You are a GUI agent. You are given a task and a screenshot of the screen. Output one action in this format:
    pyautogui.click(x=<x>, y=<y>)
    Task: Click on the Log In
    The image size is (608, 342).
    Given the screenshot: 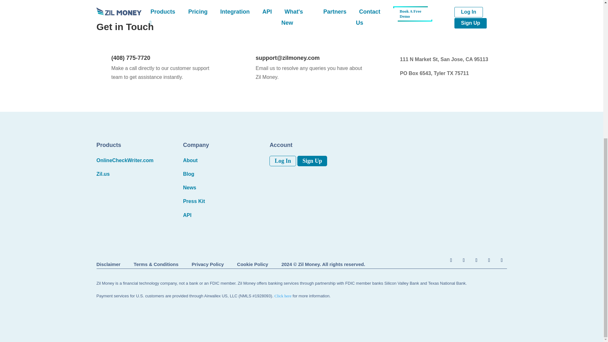 What is the action you would take?
    pyautogui.click(x=282, y=161)
    